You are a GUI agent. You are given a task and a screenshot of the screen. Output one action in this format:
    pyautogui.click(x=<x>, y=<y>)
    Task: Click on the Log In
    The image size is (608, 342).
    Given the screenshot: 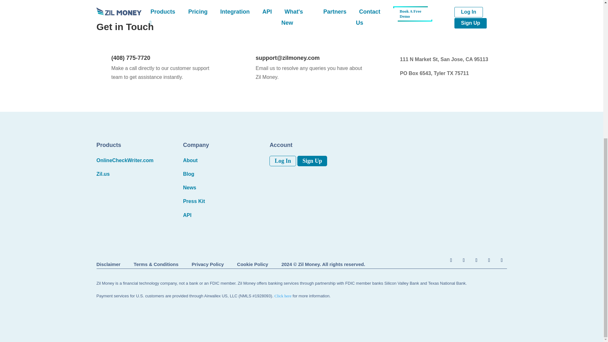 What is the action you would take?
    pyautogui.click(x=282, y=161)
    